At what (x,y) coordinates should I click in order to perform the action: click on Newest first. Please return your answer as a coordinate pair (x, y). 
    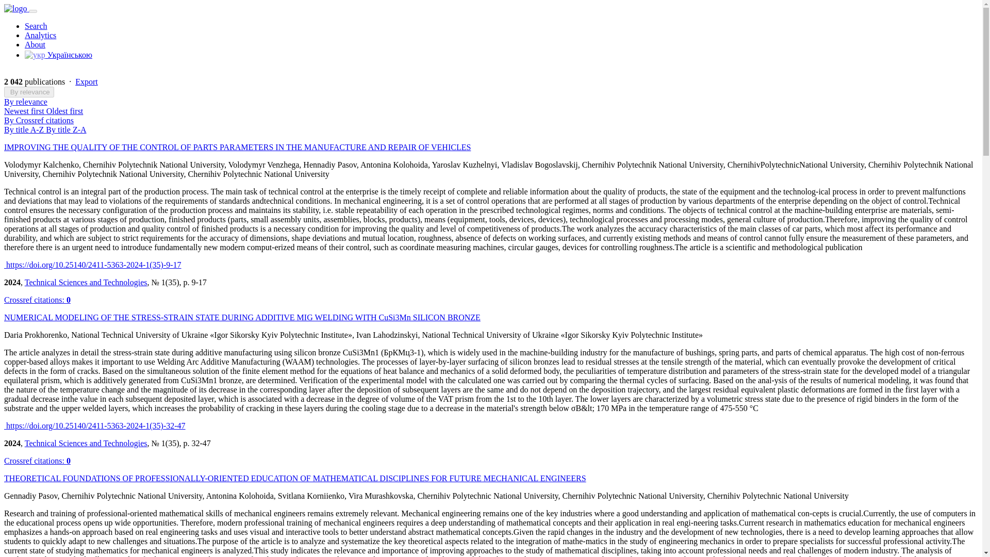
    Looking at the image, I should click on (25, 111).